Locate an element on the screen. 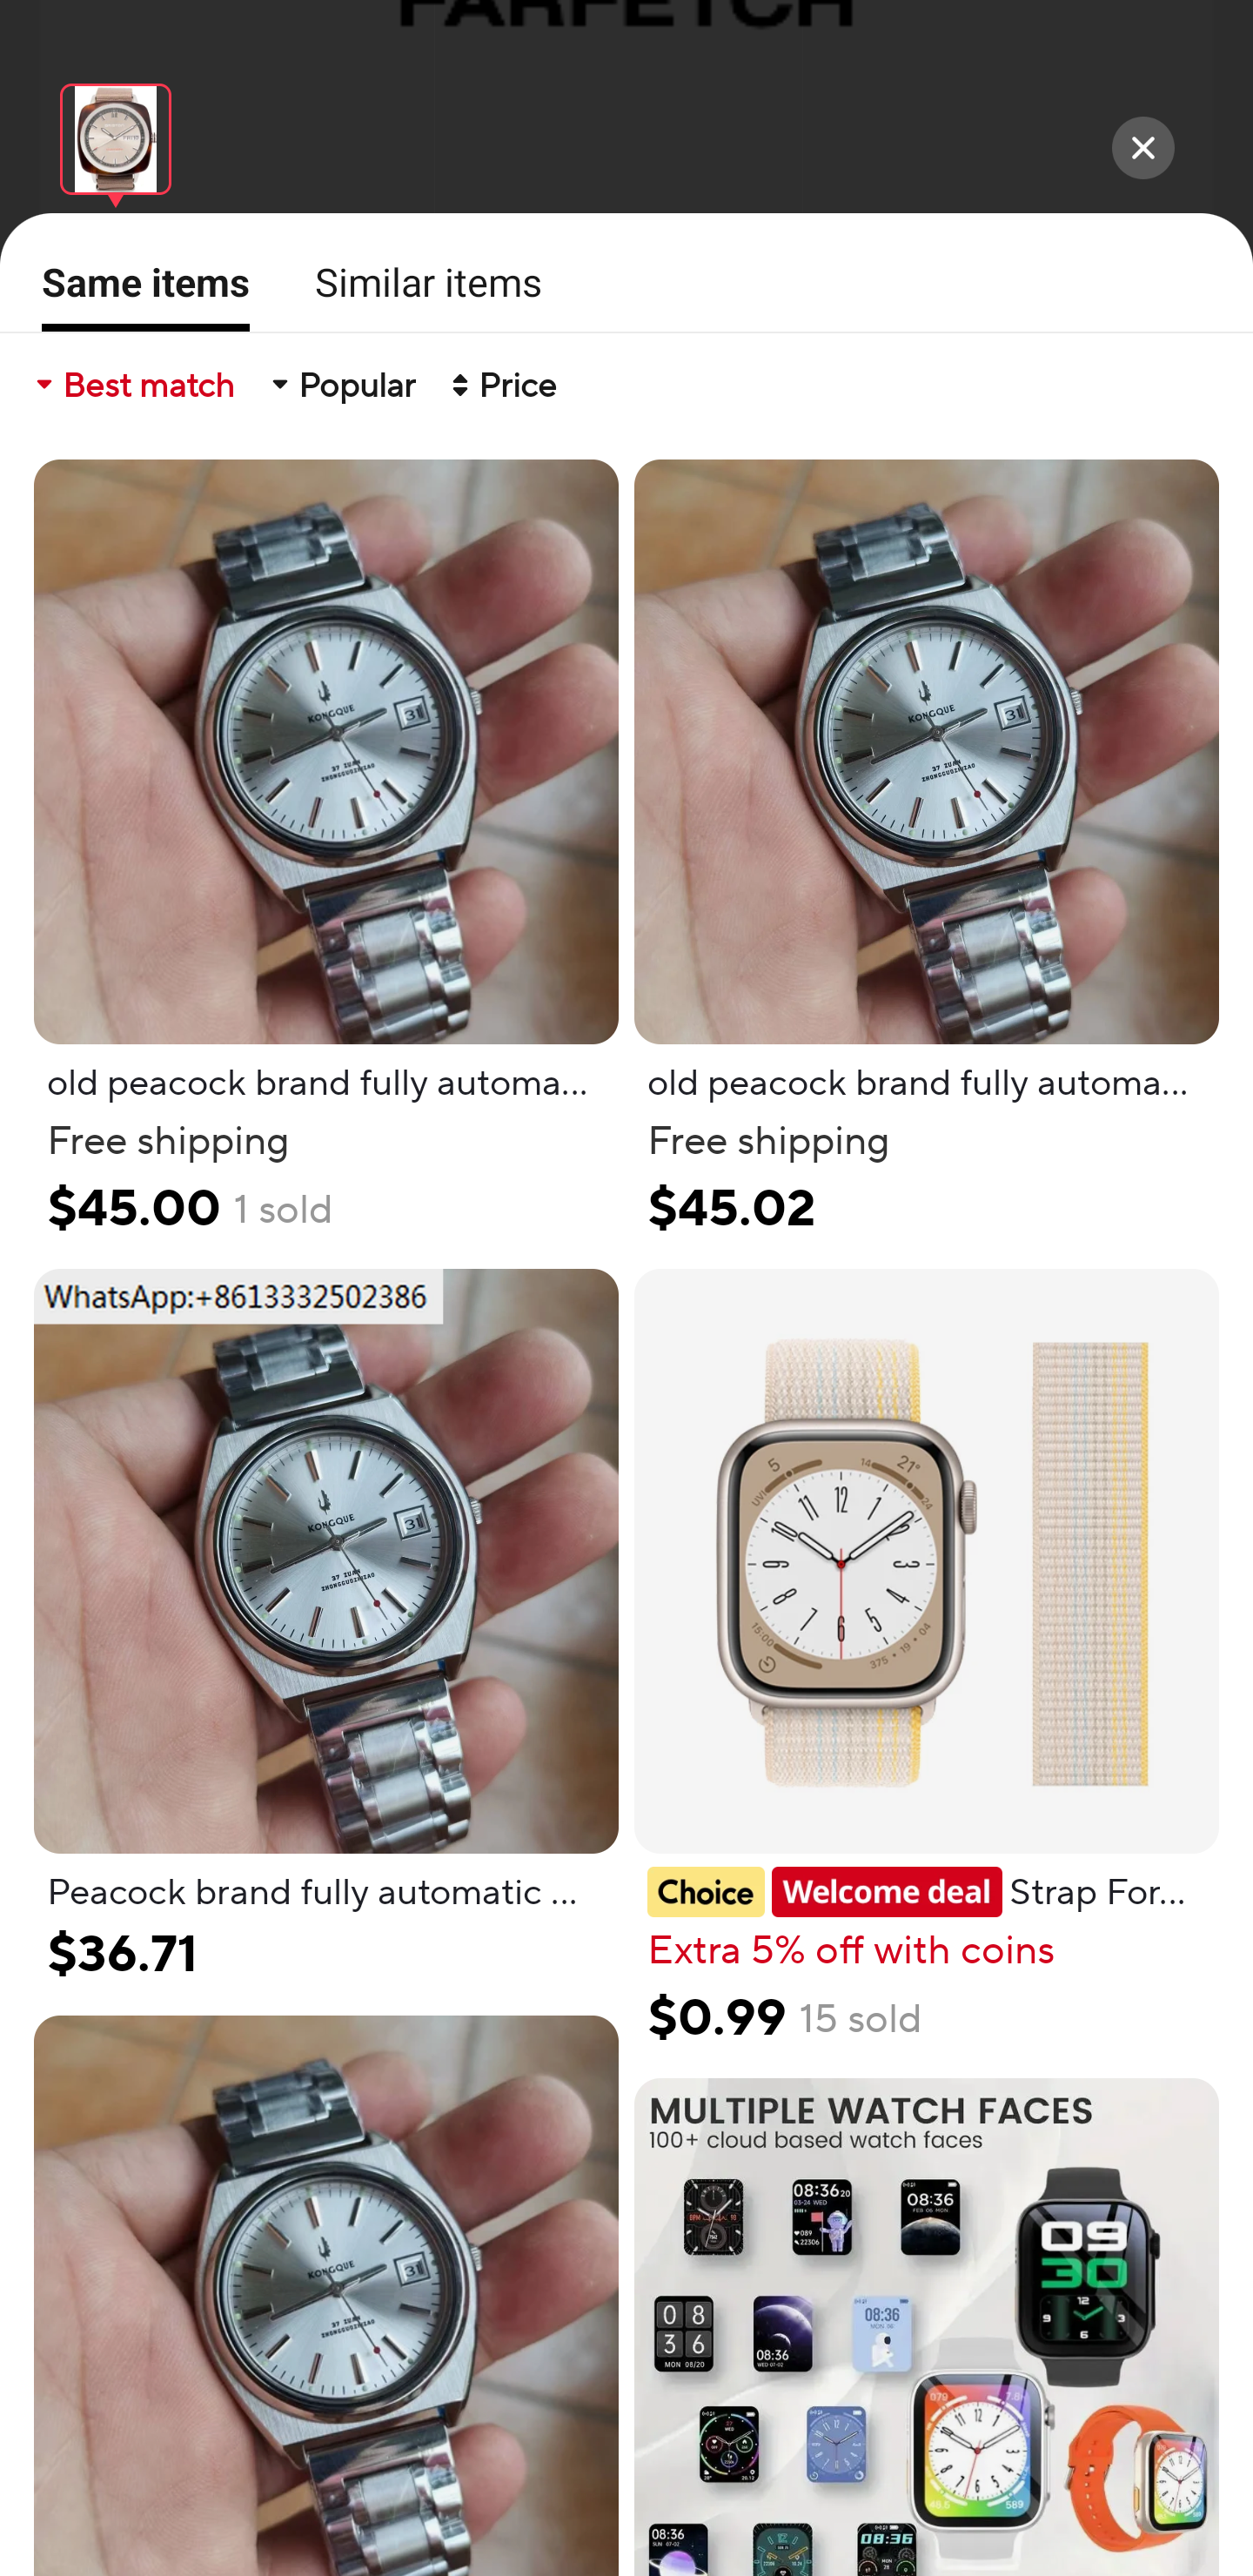  Best match is located at coordinates (133, 385).